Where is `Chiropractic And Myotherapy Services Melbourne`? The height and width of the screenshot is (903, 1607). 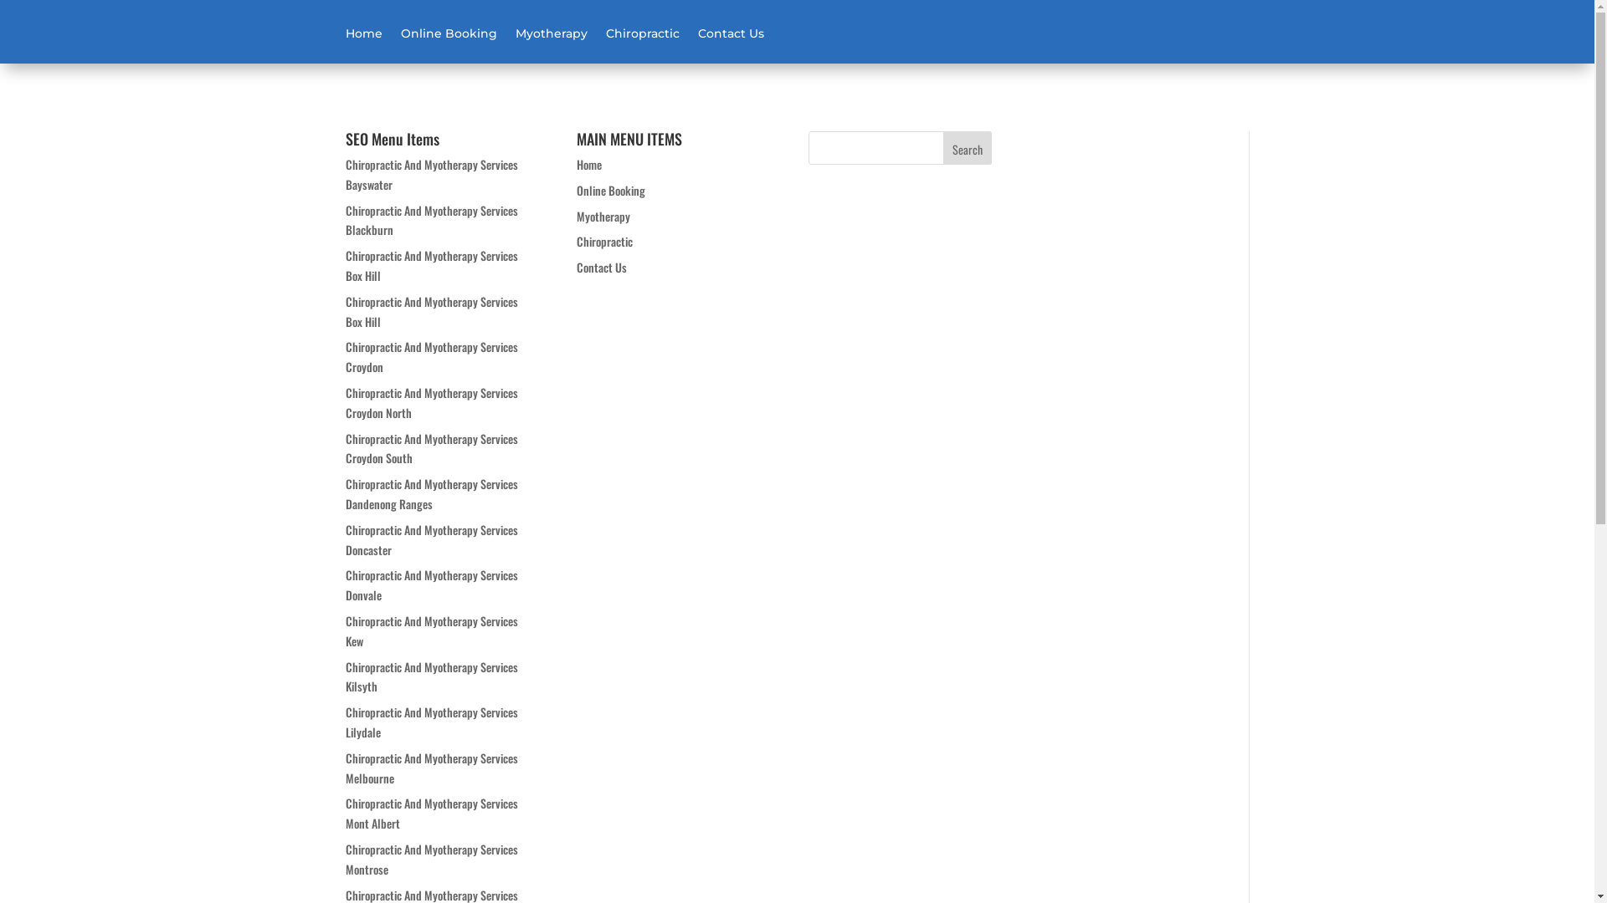
Chiropractic And Myotherapy Services Melbourne is located at coordinates (431, 768).